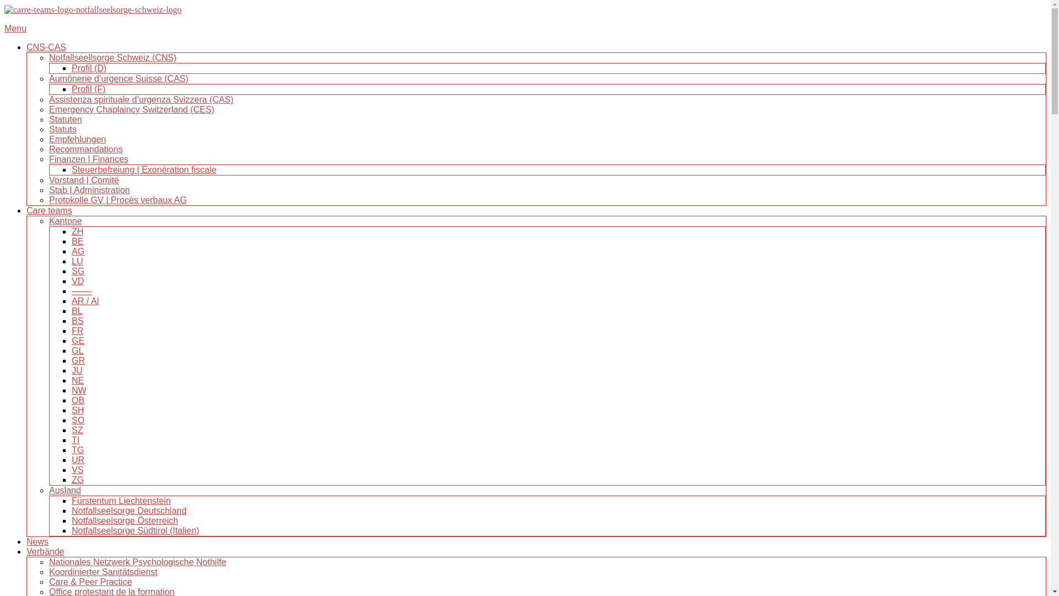  What do you see at coordinates (76, 440) in the screenshot?
I see `TI` at bounding box center [76, 440].